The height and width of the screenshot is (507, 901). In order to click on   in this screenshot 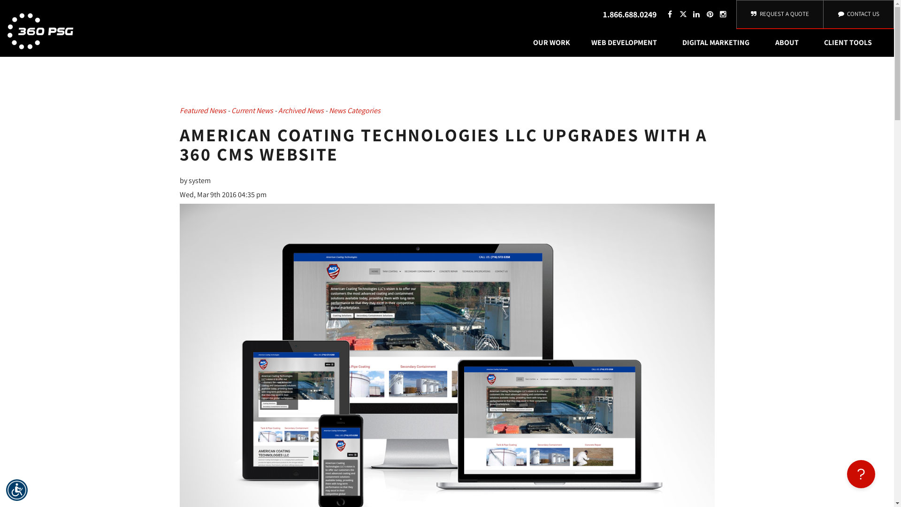, I will do `click(697, 14)`.